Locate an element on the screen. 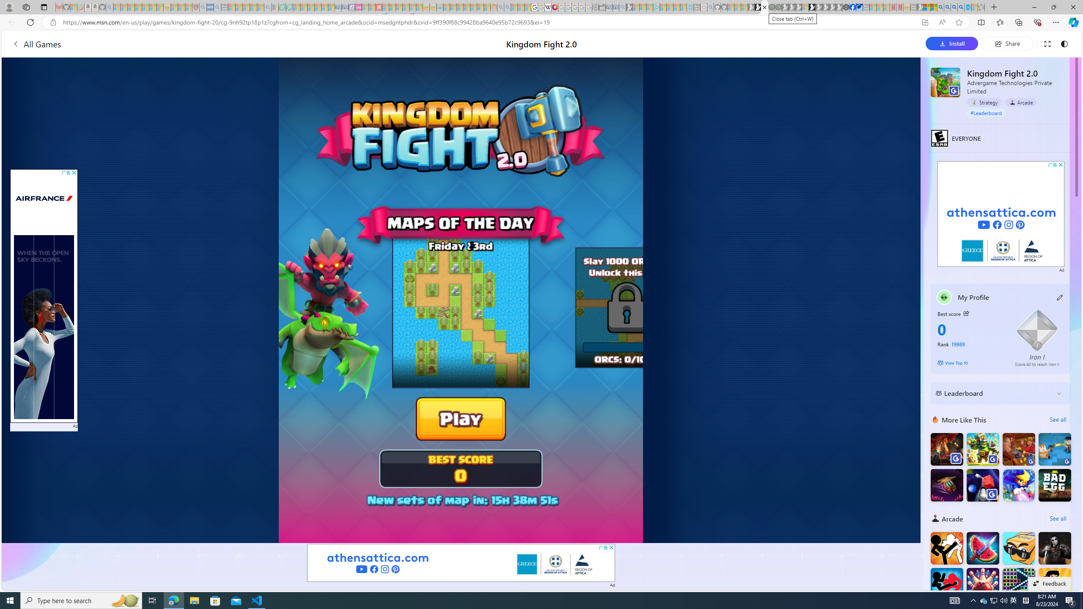 The image size is (1083, 609). See all is located at coordinates (1058, 518).